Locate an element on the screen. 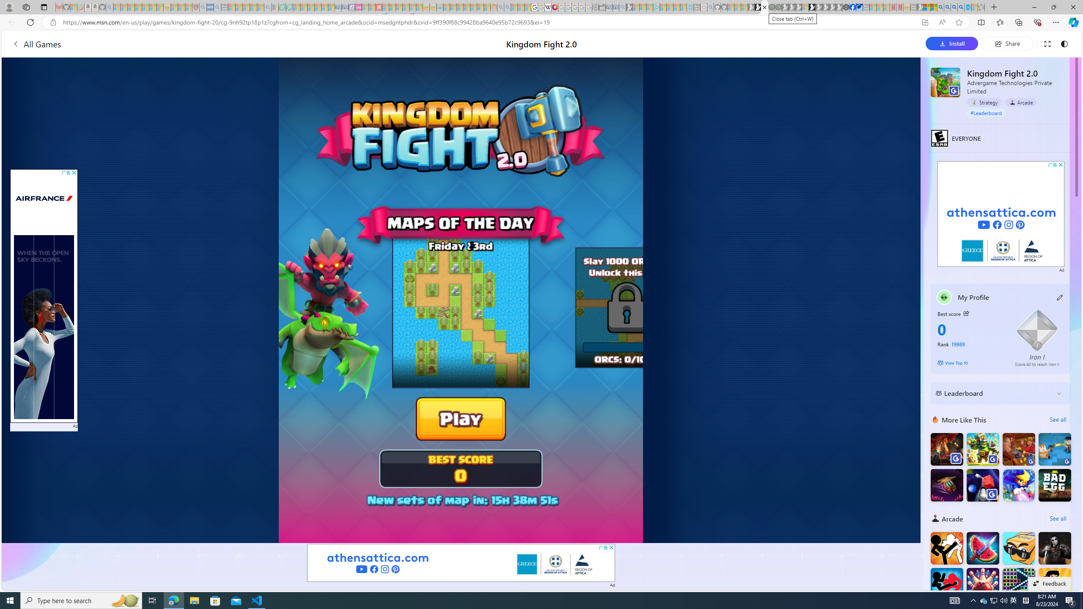 The image size is (1083, 609). See all is located at coordinates (1058, 518).